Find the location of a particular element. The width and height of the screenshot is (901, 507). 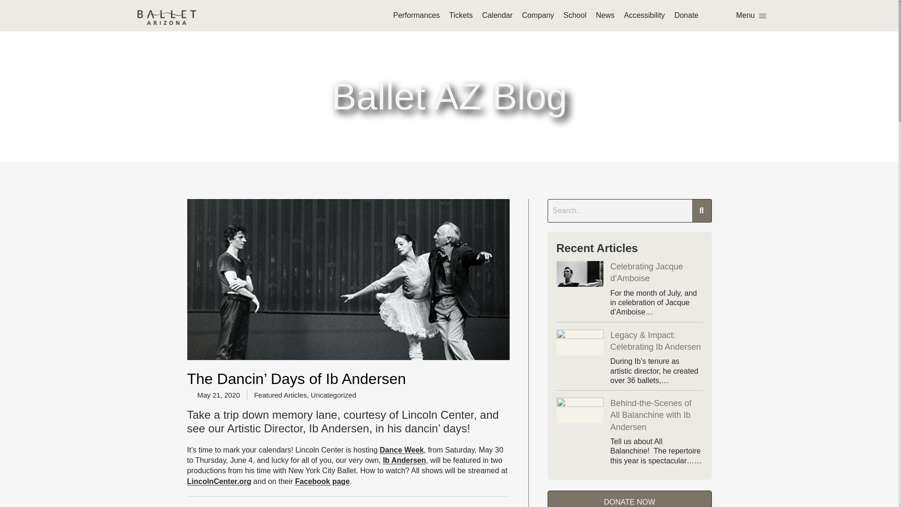

Featured Articles is located at coordinates (281, 394).